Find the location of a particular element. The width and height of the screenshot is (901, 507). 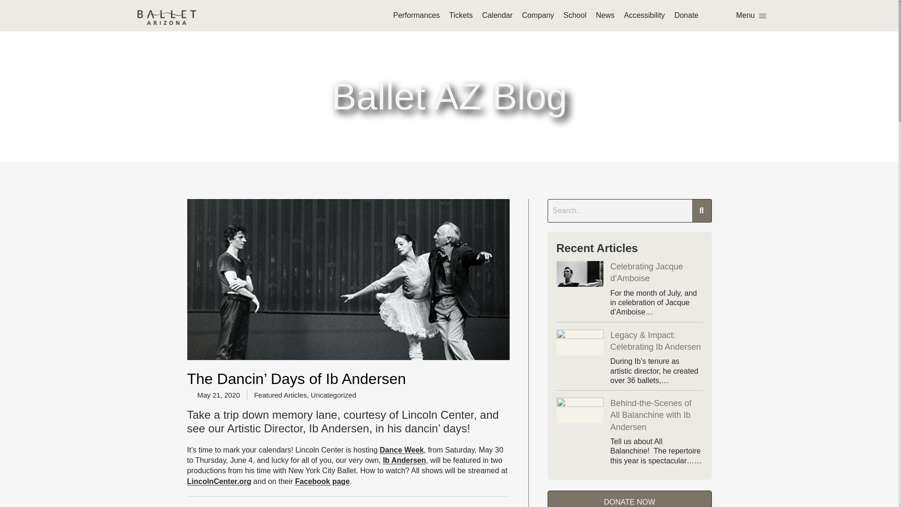

Featured Articles is located at coordinates (281, 394).